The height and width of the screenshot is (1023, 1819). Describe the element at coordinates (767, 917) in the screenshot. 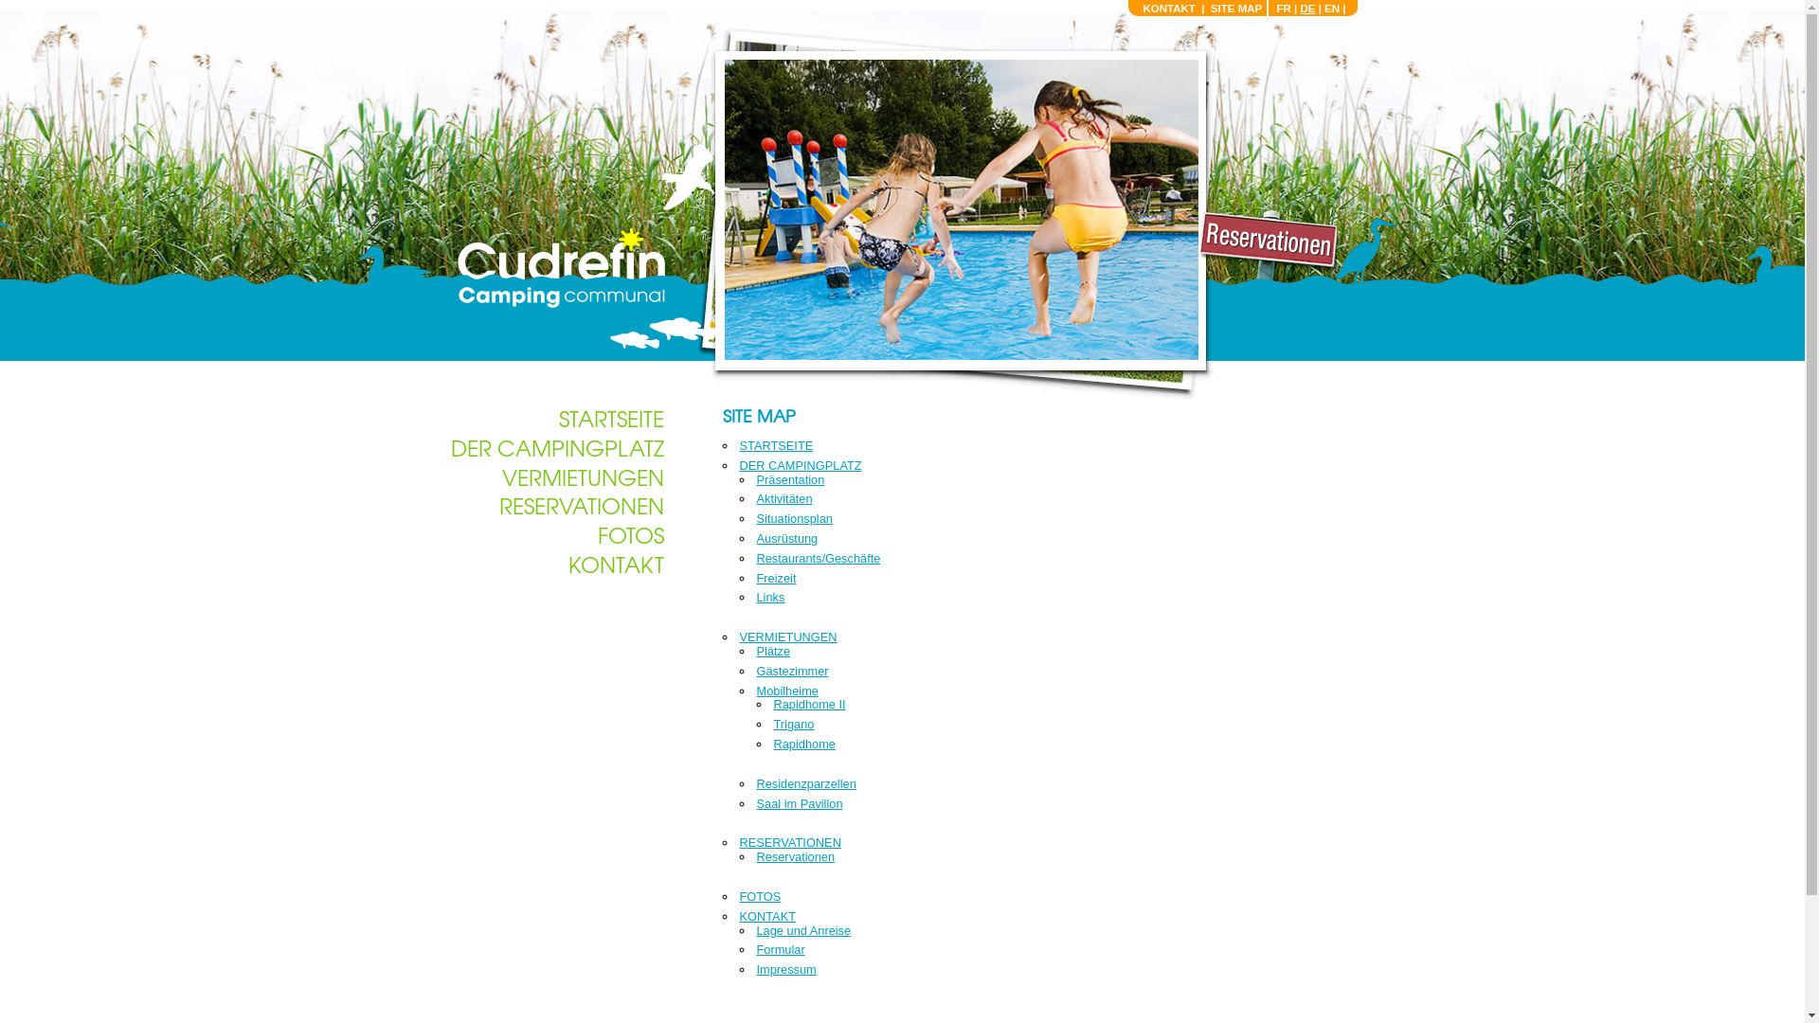

I see `KONTAKT` at that location.